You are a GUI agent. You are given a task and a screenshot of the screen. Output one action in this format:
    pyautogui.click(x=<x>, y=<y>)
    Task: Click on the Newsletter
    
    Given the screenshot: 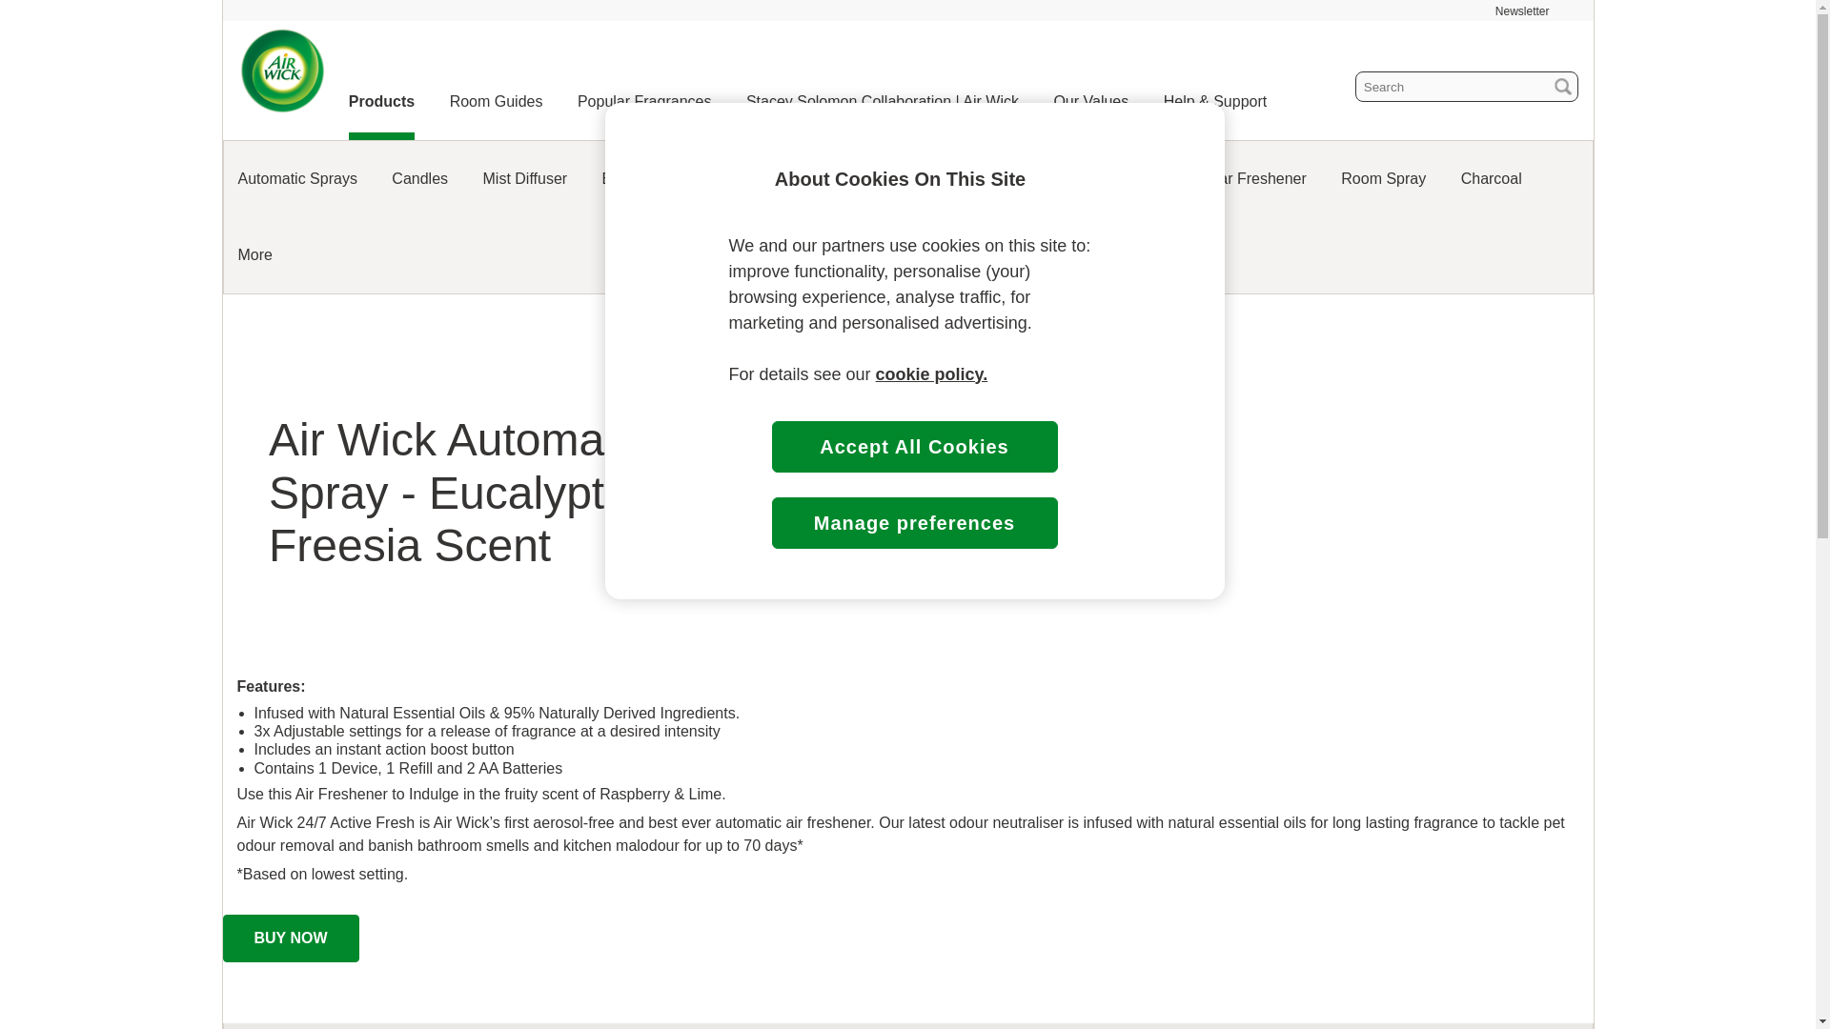 What is the action you would take?
    pyautogui.click(x=1522, y=11)
    